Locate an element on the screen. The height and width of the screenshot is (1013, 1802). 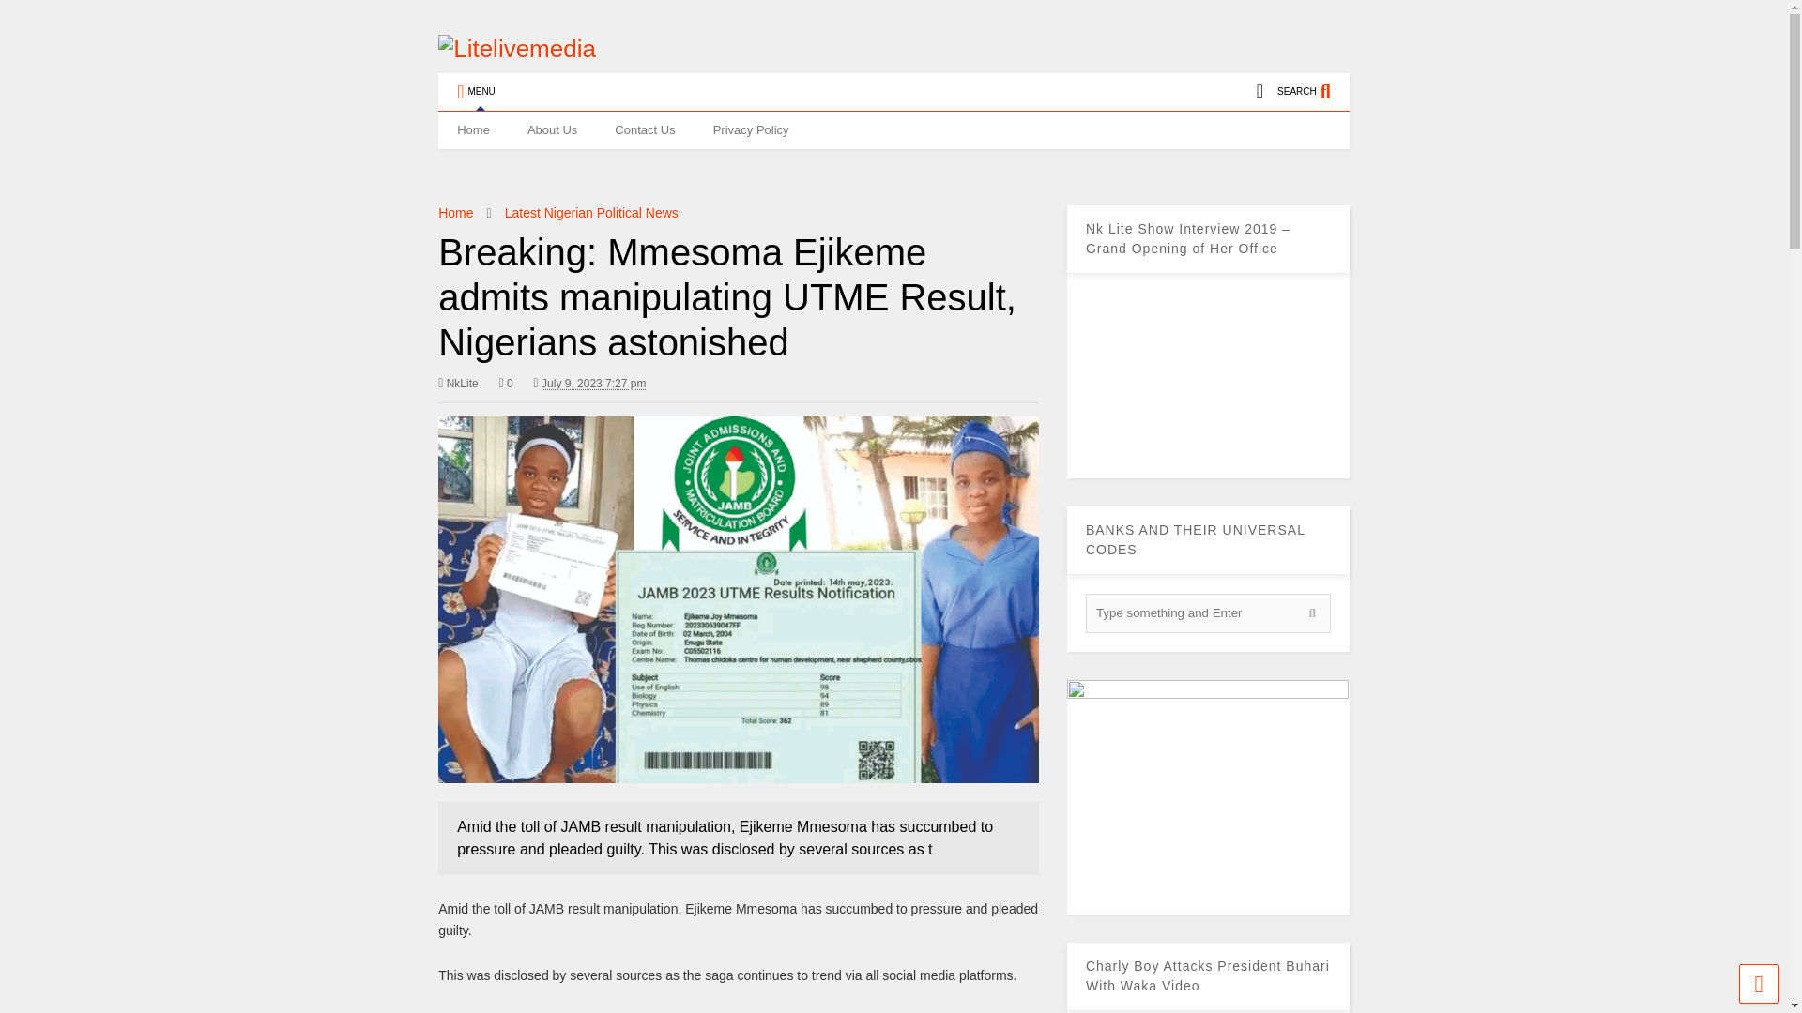
SEARCH is located at coordinates (1314, 91).